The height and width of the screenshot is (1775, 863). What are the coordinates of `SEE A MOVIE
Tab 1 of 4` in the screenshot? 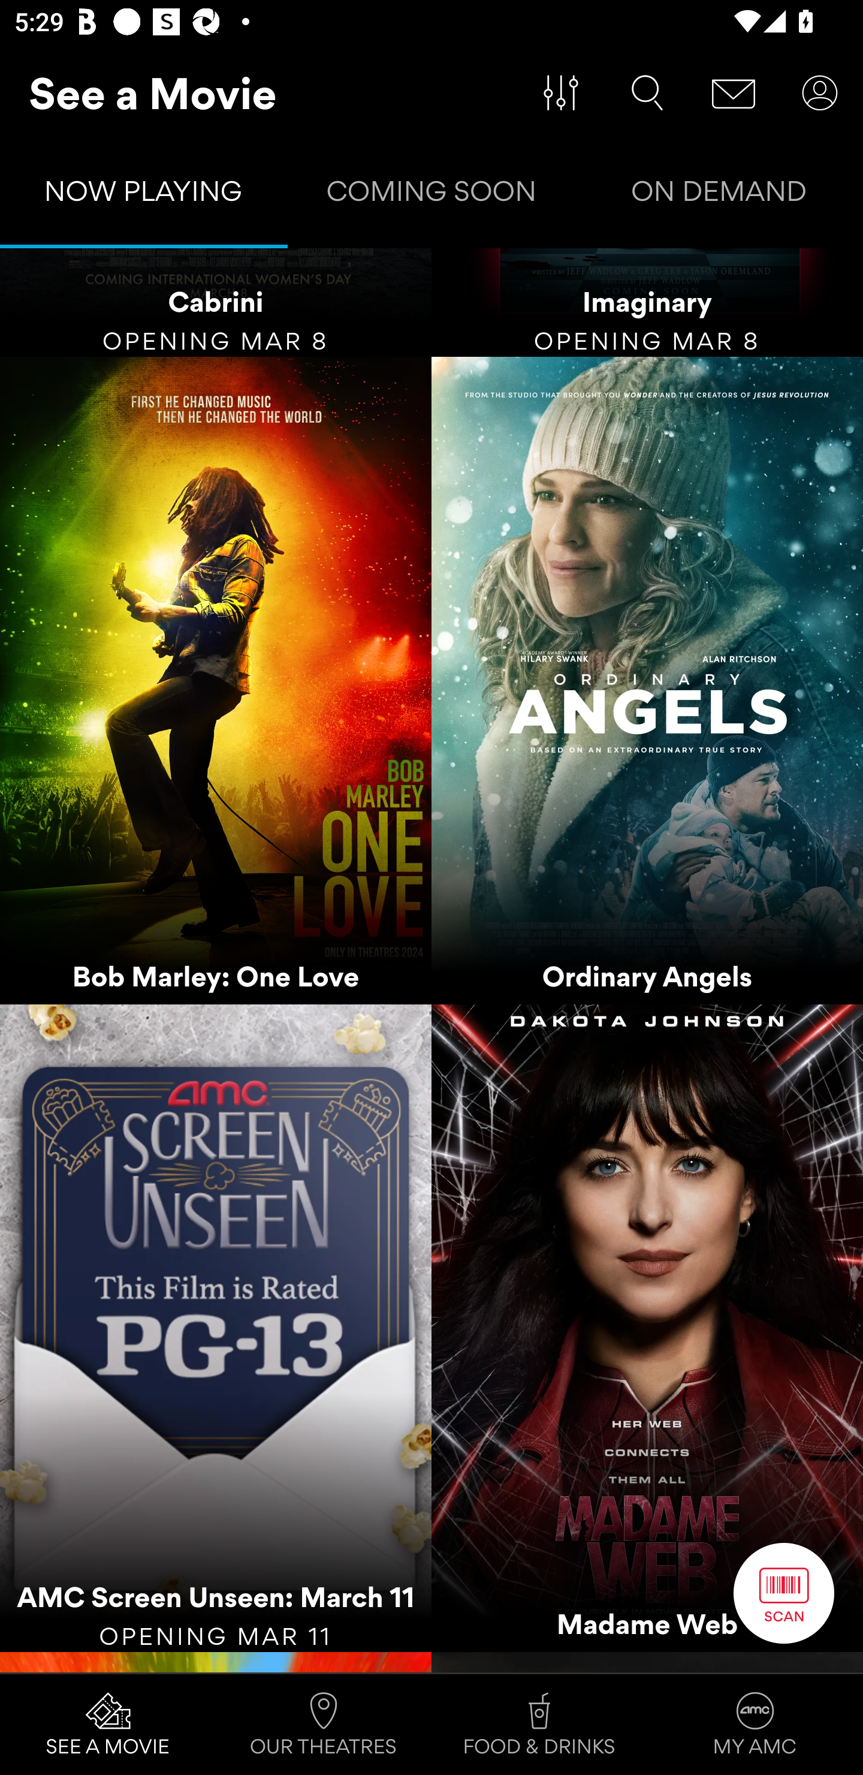 It's located at (108, 1725).